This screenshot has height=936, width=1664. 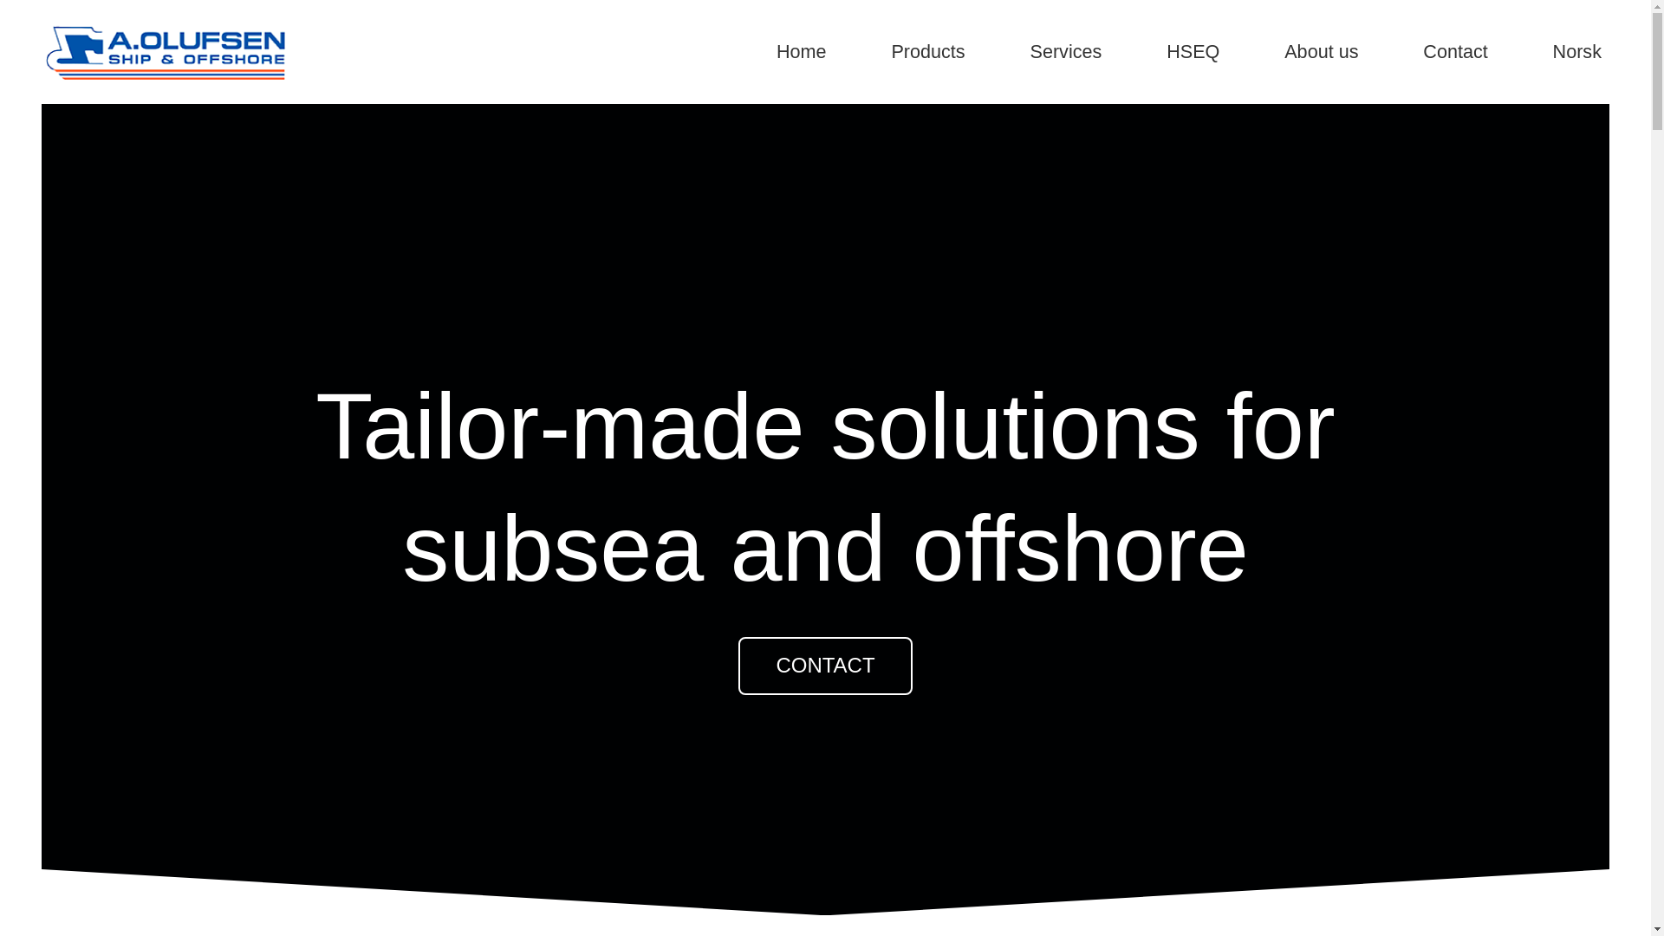 I want to click on Contact, so click(x=825, y=666).